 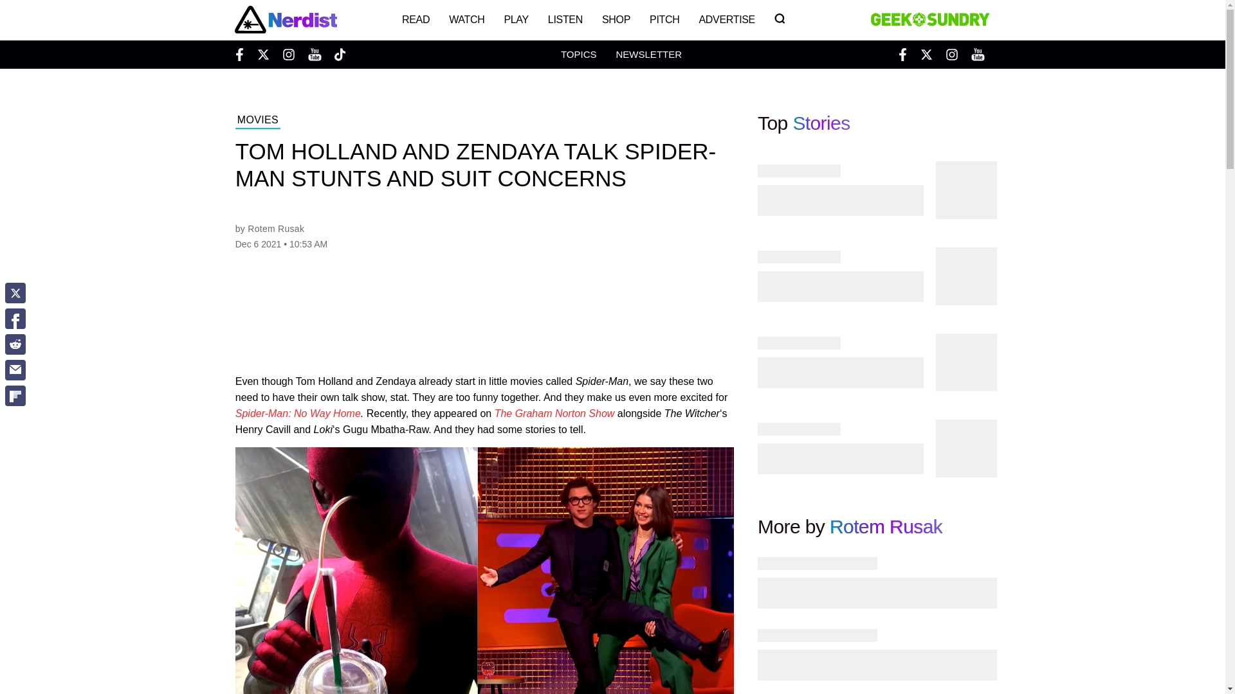 What do you see at coordinates (565, 19) in the screenshot?
I see `LISTEN` at bounding box center [565, 19].